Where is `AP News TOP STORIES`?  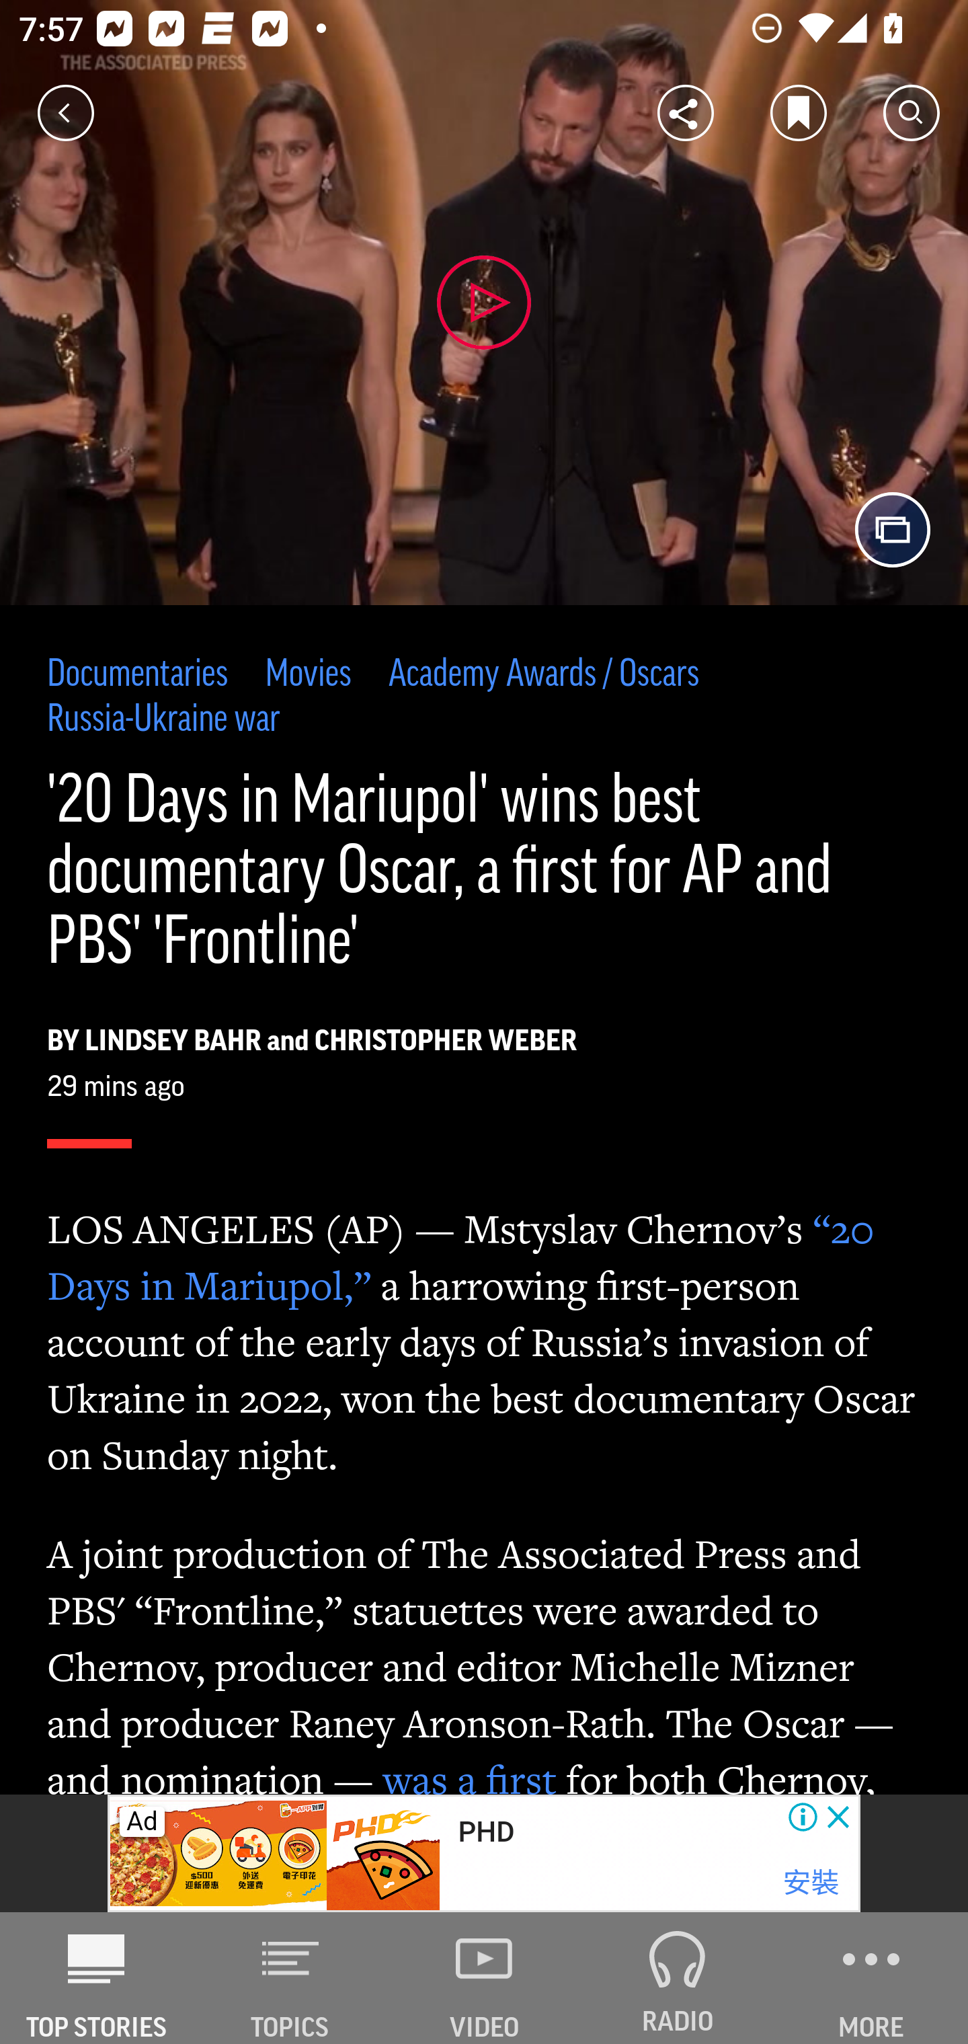
AP News TOP STORIES is located at coordinates (97, 1978).